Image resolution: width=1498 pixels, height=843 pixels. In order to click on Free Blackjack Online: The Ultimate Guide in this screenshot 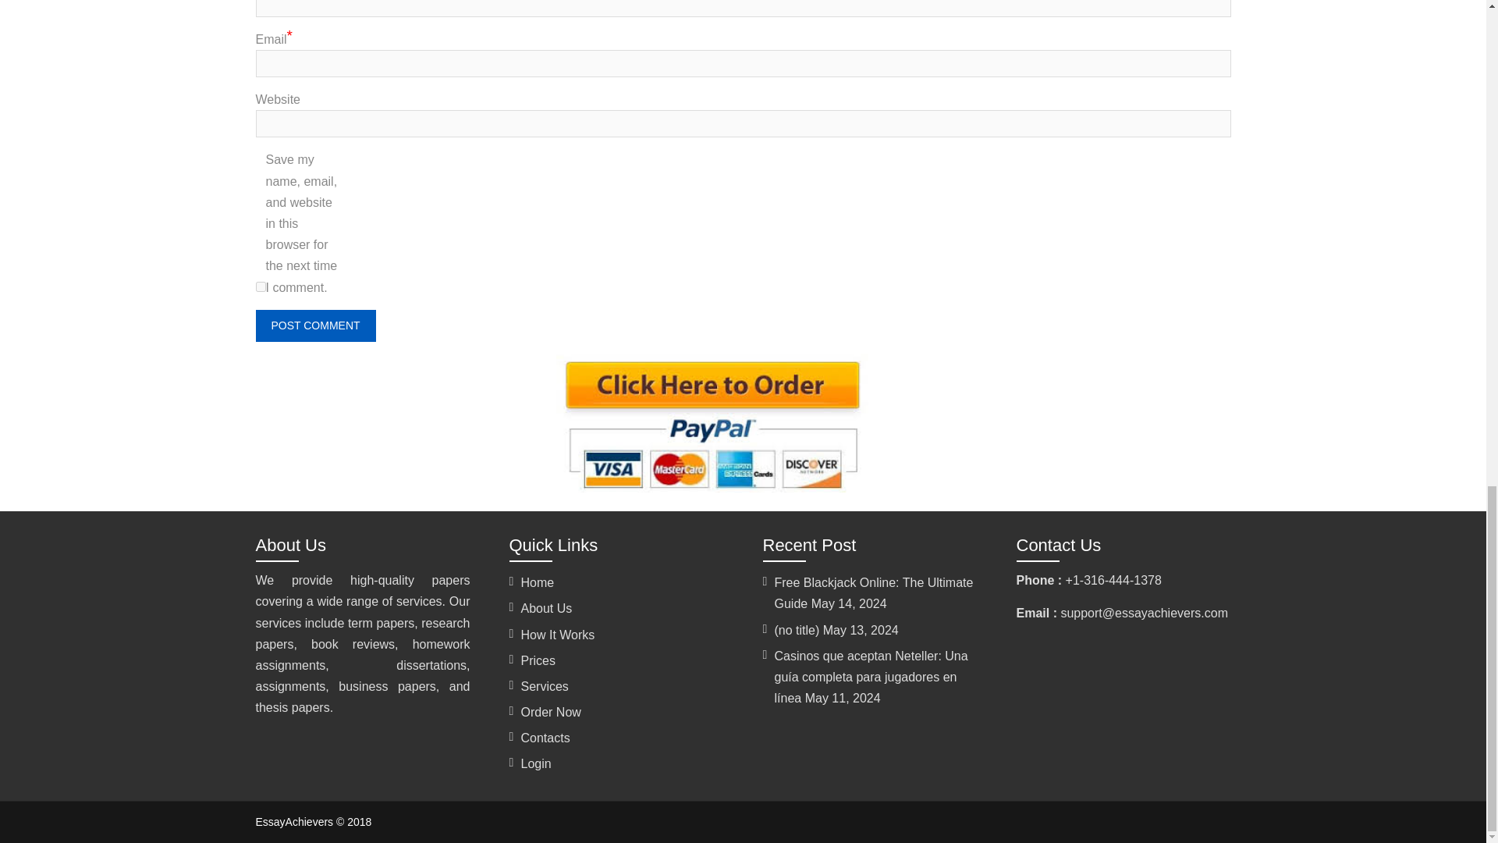, I will do `click(873, 592)`.